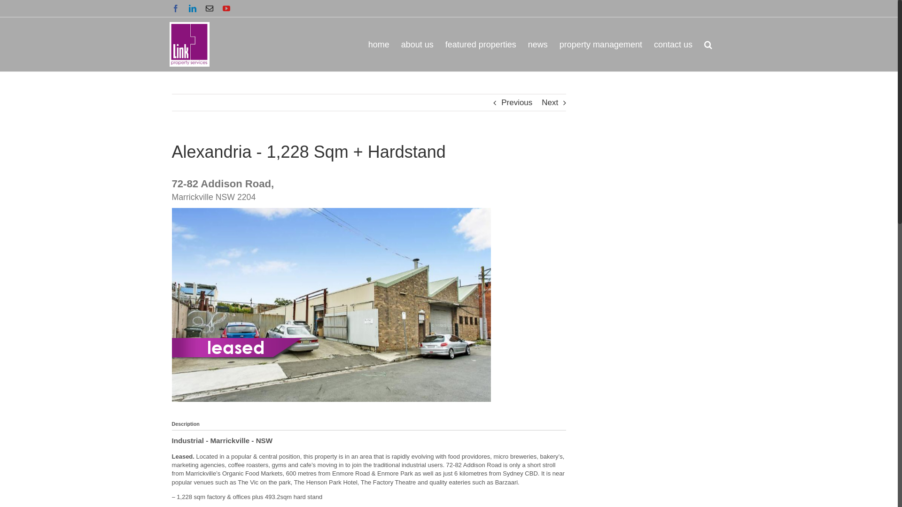 The image size is (902, 507). I want to click on LinkedIn, so click(193, 8).